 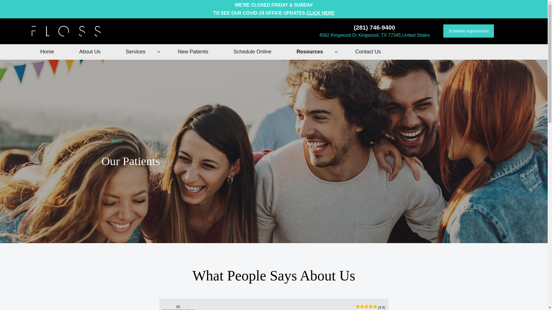 I want to click on New Patients, so click(x=193, y=52).